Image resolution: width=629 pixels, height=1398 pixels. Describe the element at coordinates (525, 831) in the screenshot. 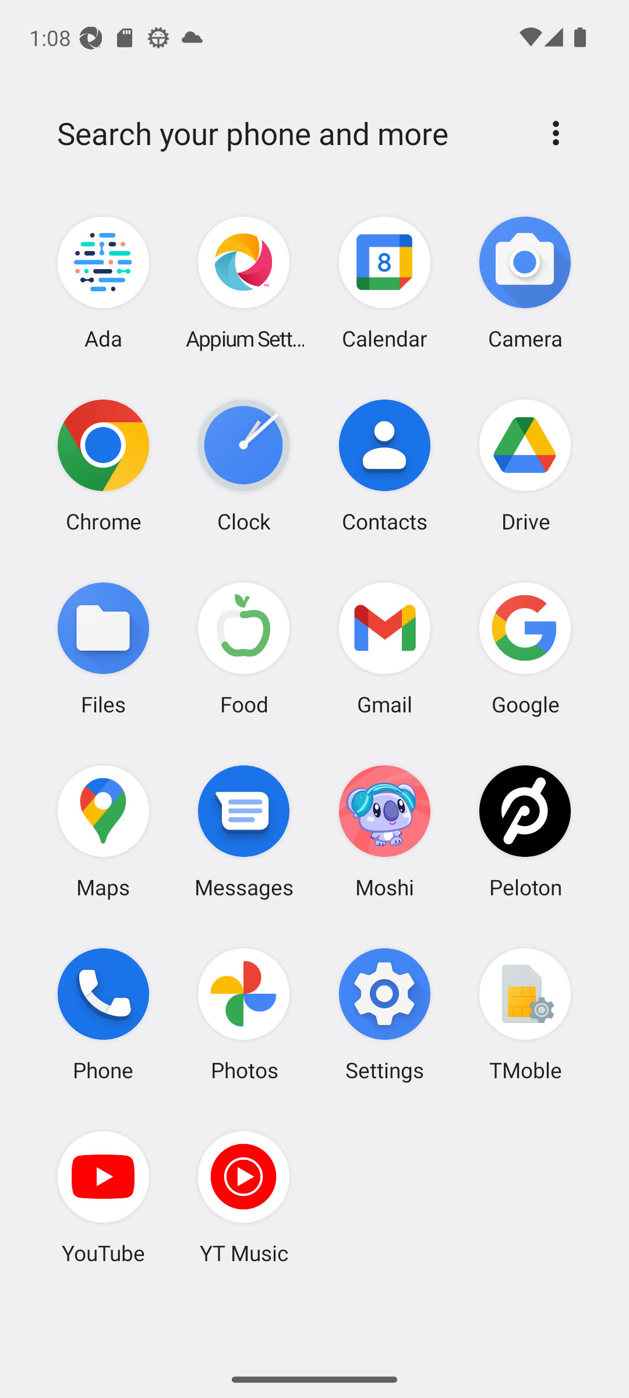

I see `Peloton` at that location.